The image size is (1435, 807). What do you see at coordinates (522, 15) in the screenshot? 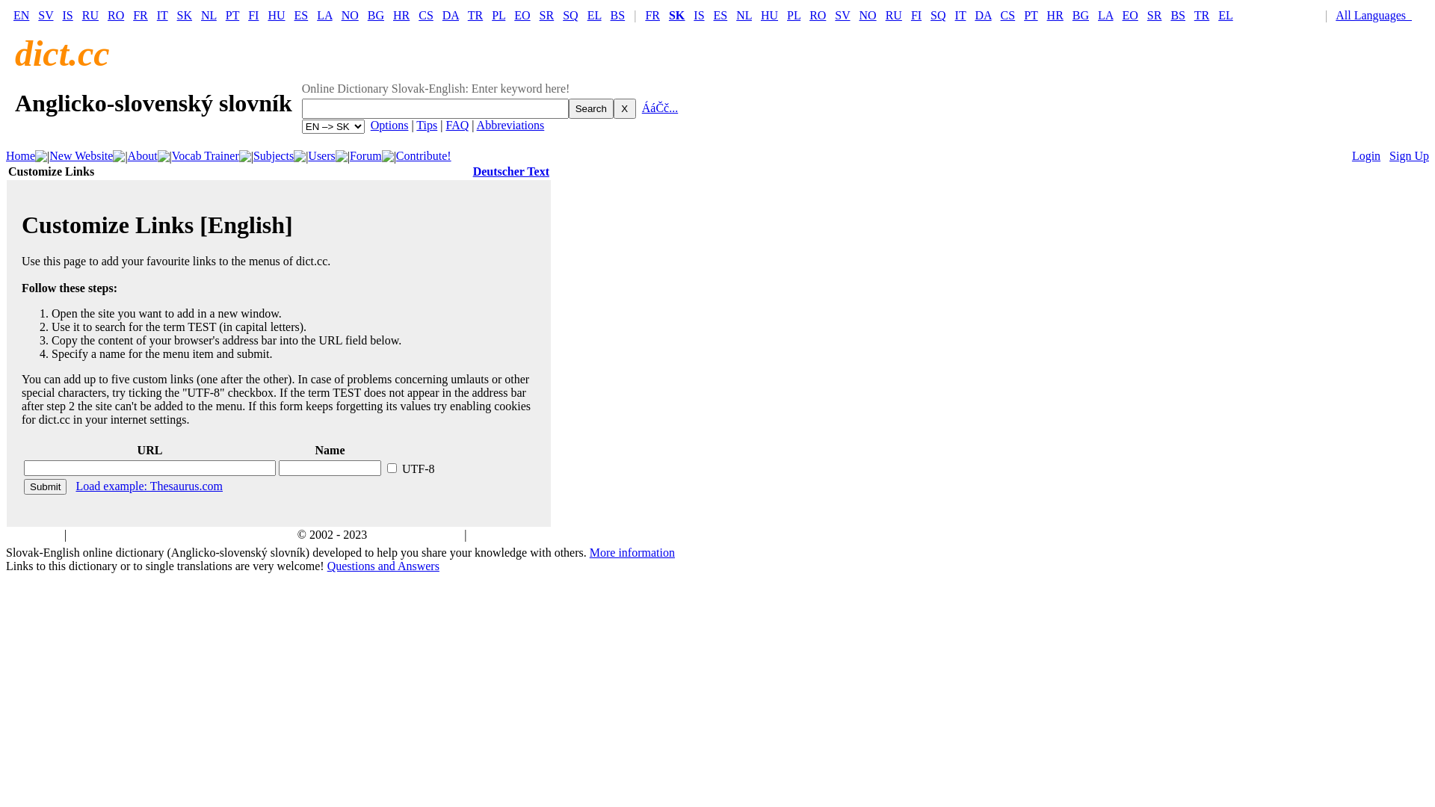
I see `EO` at bounding box center [522, 15].